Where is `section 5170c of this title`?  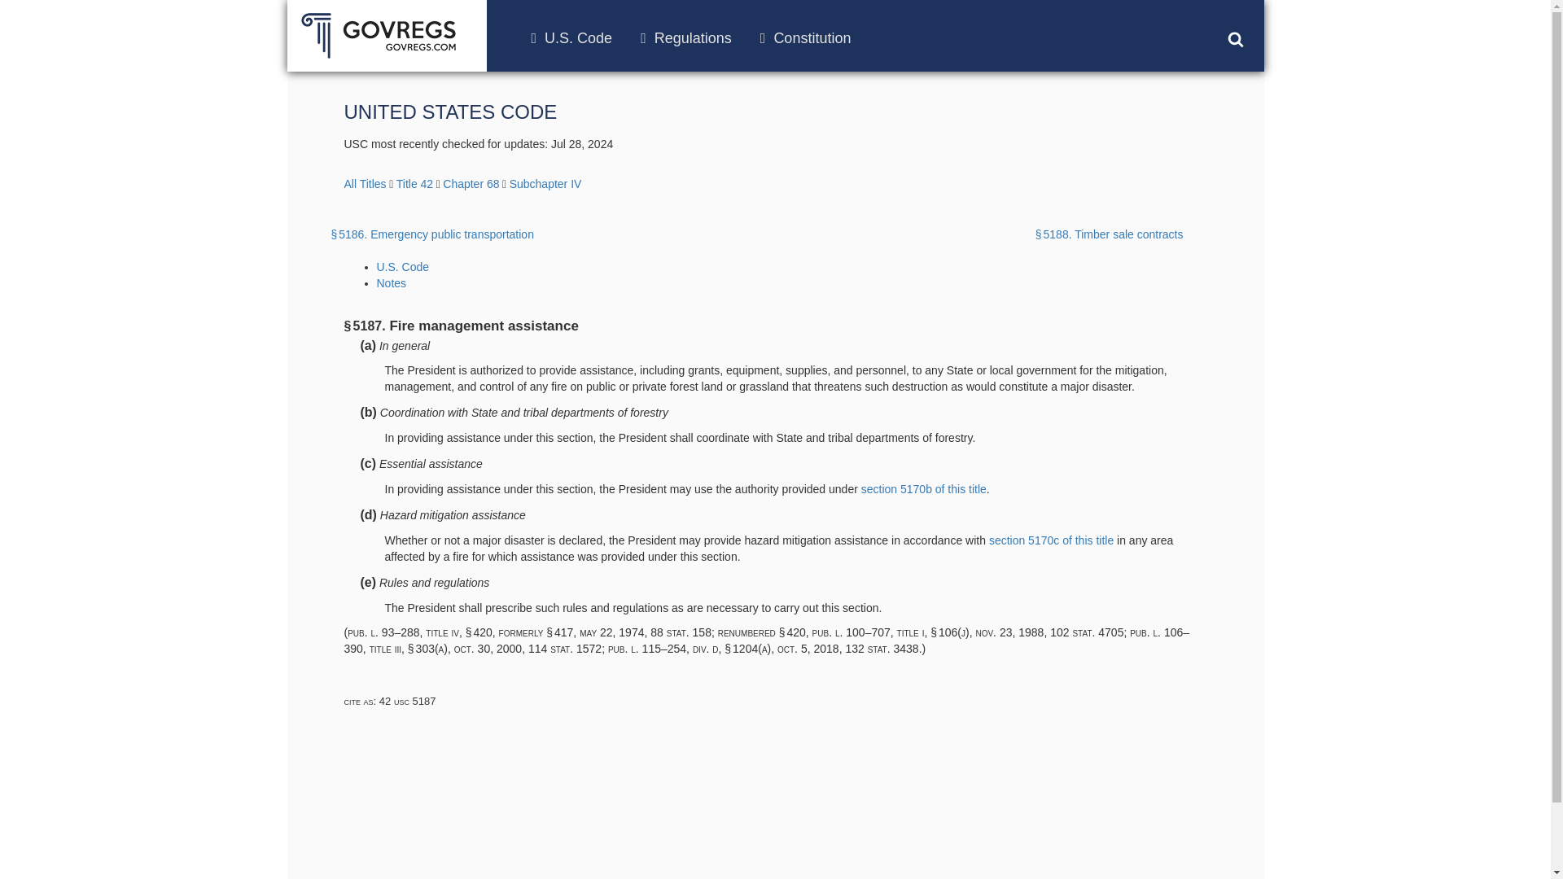 section 5170c of this title is located at coordinates (1051, 540).